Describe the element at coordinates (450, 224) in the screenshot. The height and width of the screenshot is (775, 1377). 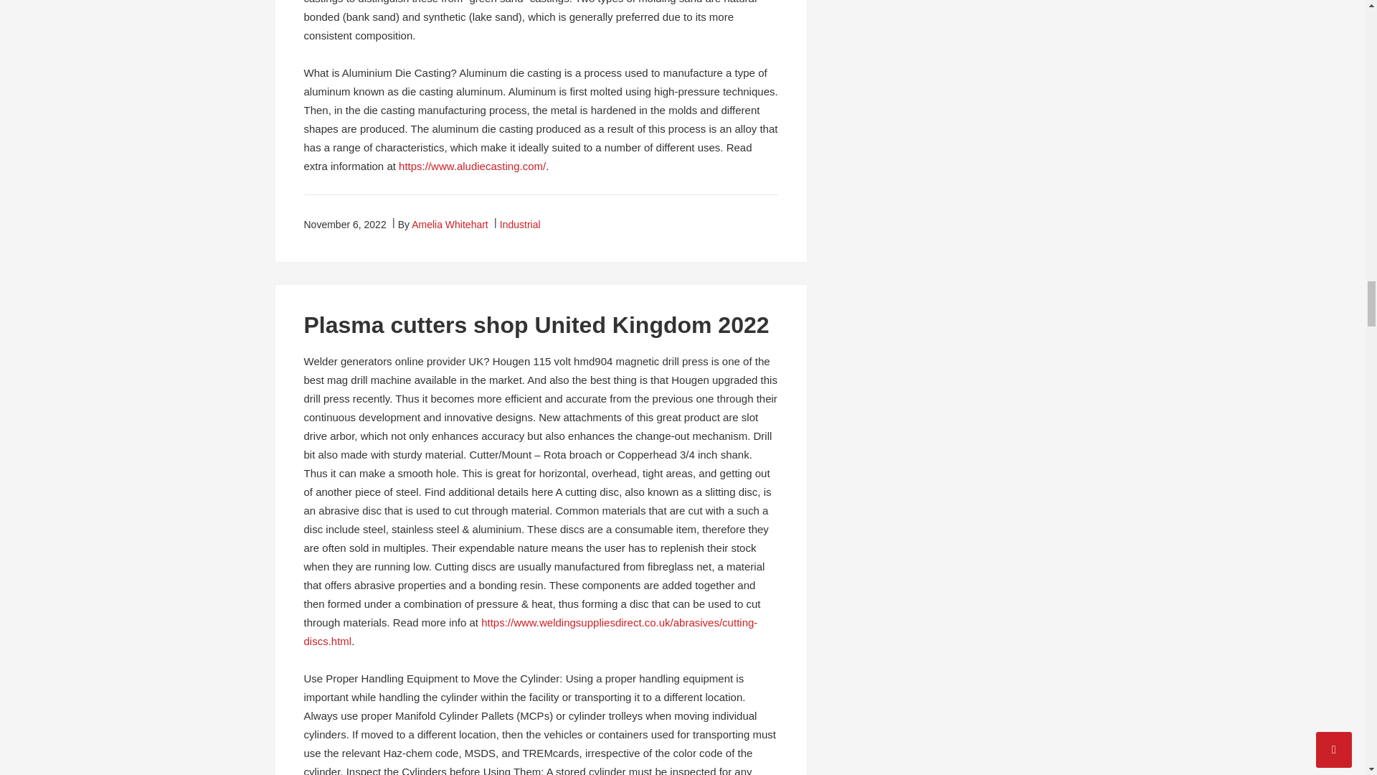
I see `Amelia Whitehart` at that location.